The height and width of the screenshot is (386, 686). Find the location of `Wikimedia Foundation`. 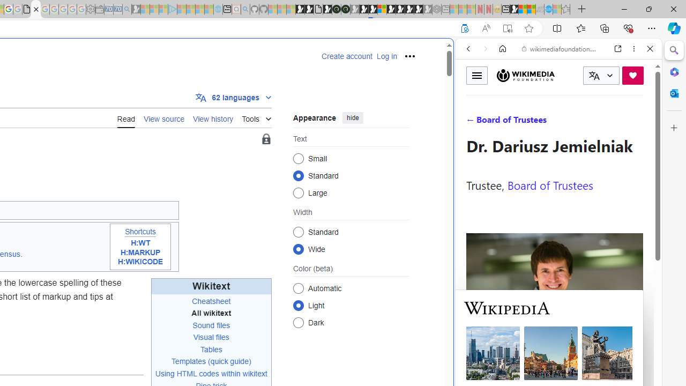

Wikimedia Foundation is located at coordinates (525, 75).